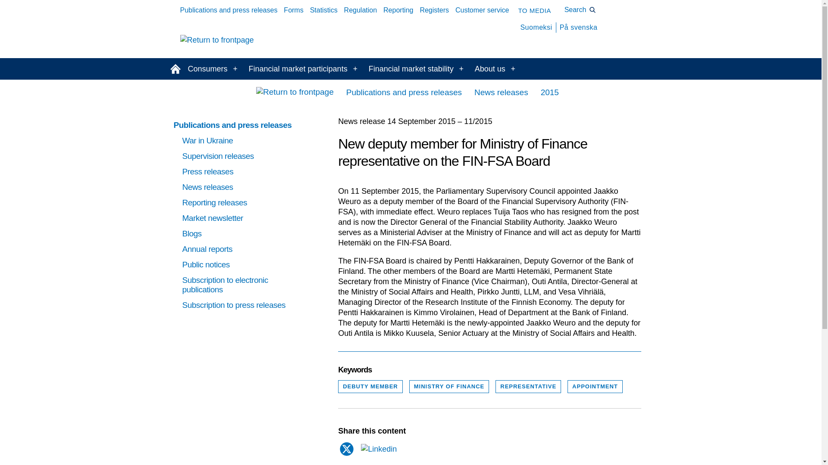  I want to click on Go to content, so click(3, 2).